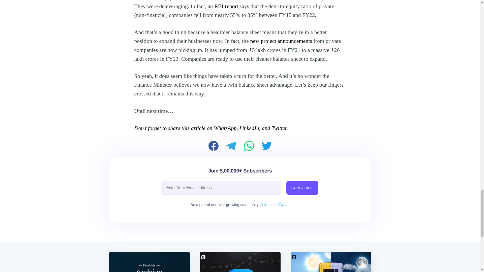  I want to click on Archive, so click(149, 270).